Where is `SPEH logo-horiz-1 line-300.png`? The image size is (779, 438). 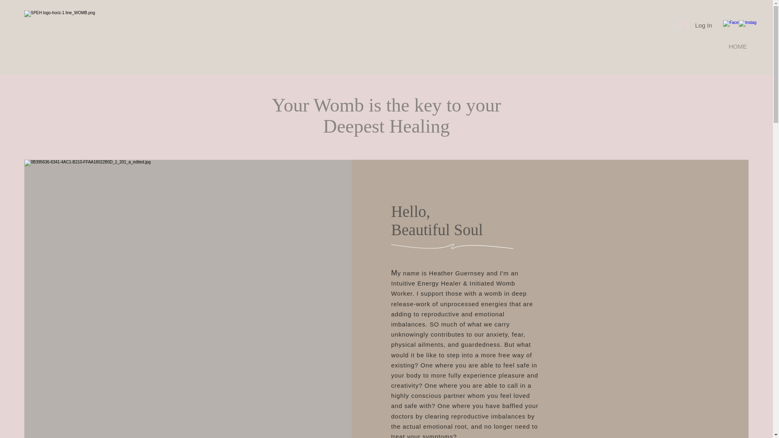 SPEH logo-horiz-1 line-300.png is located at coordinates (91, 31).